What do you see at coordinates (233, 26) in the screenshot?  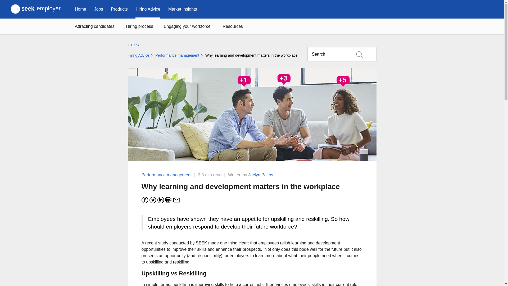 I see `Attracting candidates` at bounding box center [233, 26].